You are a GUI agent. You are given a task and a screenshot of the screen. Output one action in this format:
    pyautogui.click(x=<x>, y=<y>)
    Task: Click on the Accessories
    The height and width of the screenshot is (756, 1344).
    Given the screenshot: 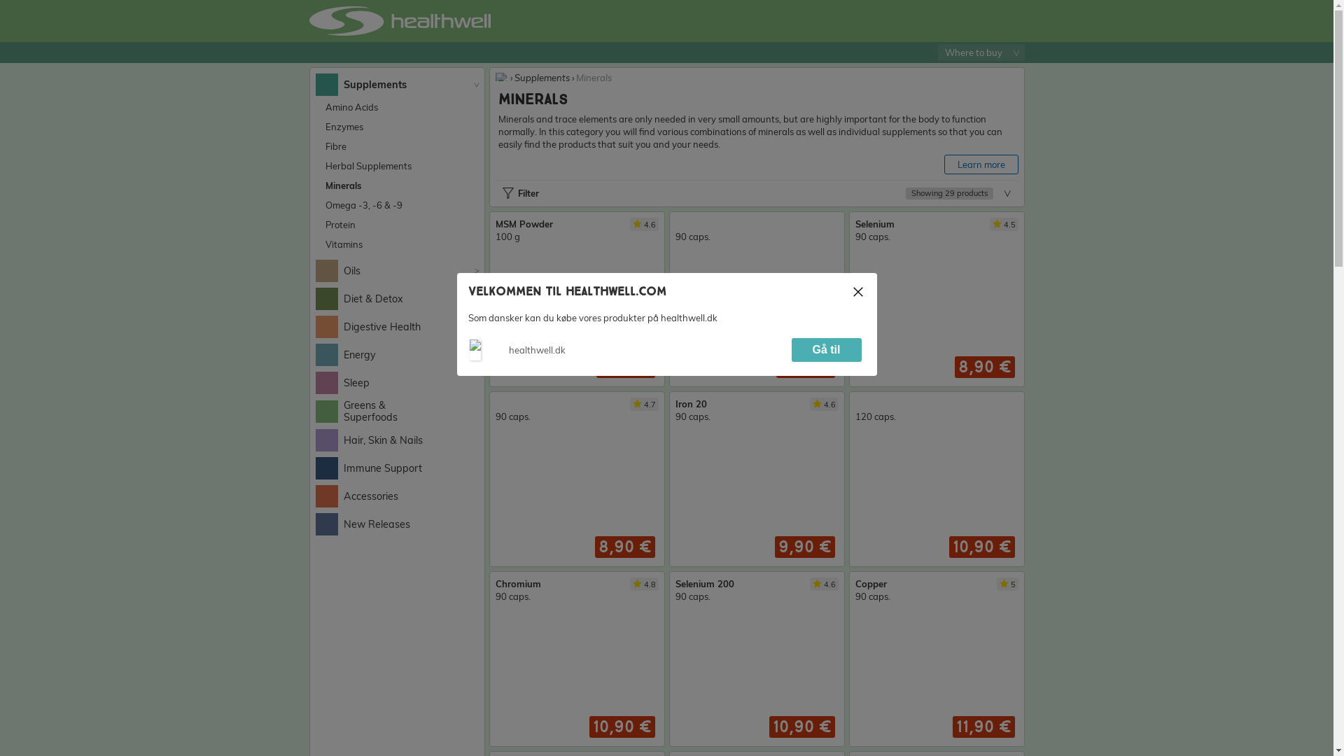 What is the action you would take?
    pyautogui.click(x=356, y=496)
    